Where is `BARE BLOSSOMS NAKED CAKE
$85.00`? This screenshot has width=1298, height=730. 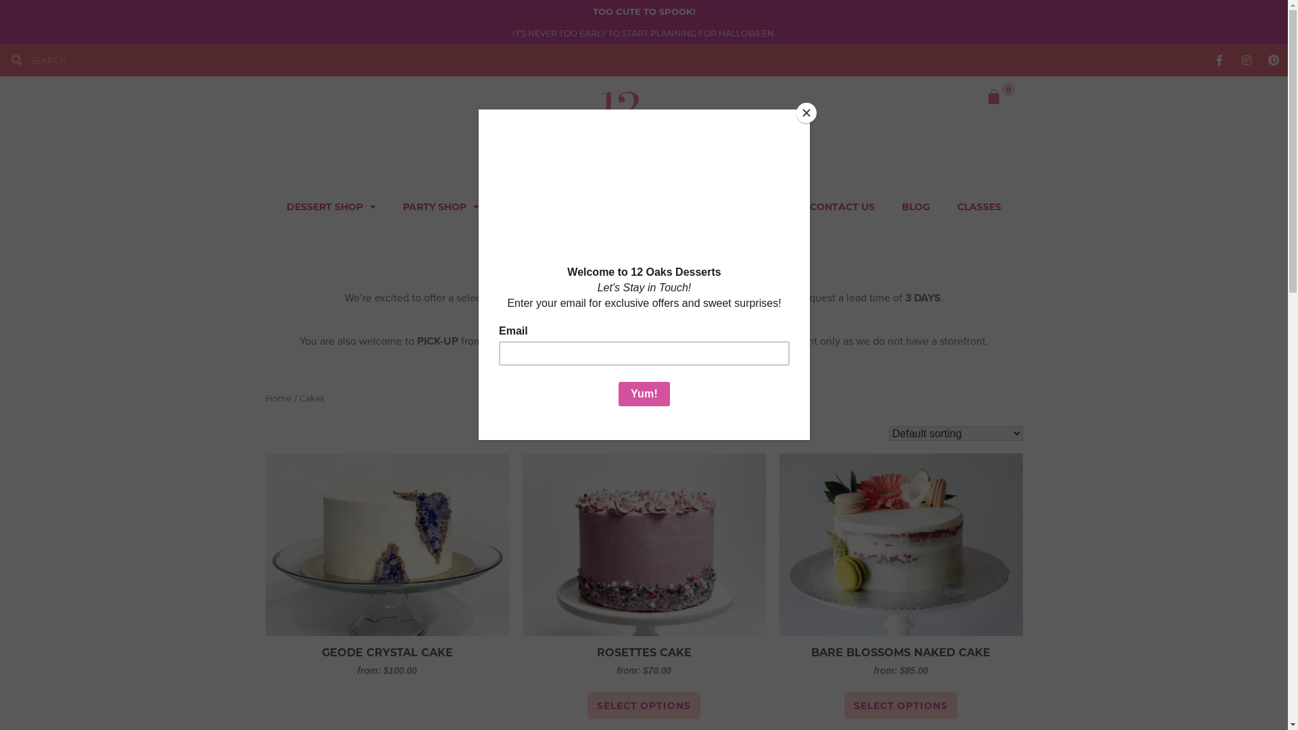 BARE BLOSSOMS NAKED CAKE
$85.00 is located at coordinates (900, 566).